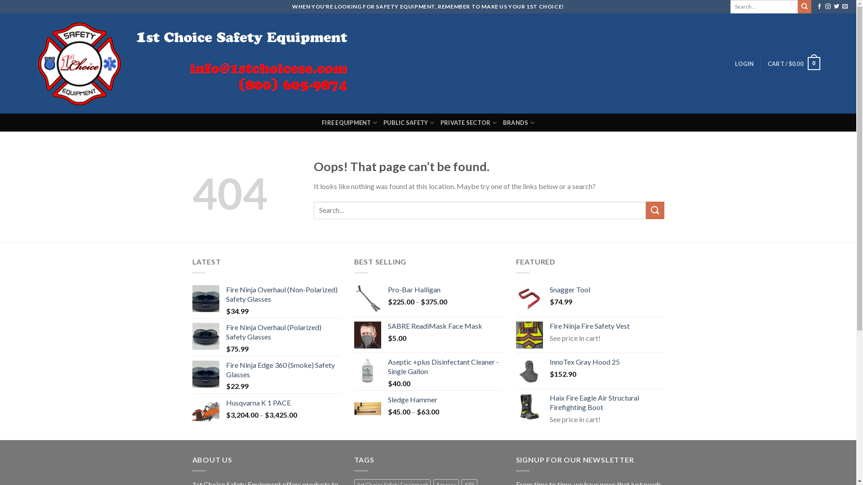 The image size is (863, 485). What do you see at coordinates (350, 123) in the screenshot?
I see `FIRE EQUIPMENT` at bounding box center [350, 123].